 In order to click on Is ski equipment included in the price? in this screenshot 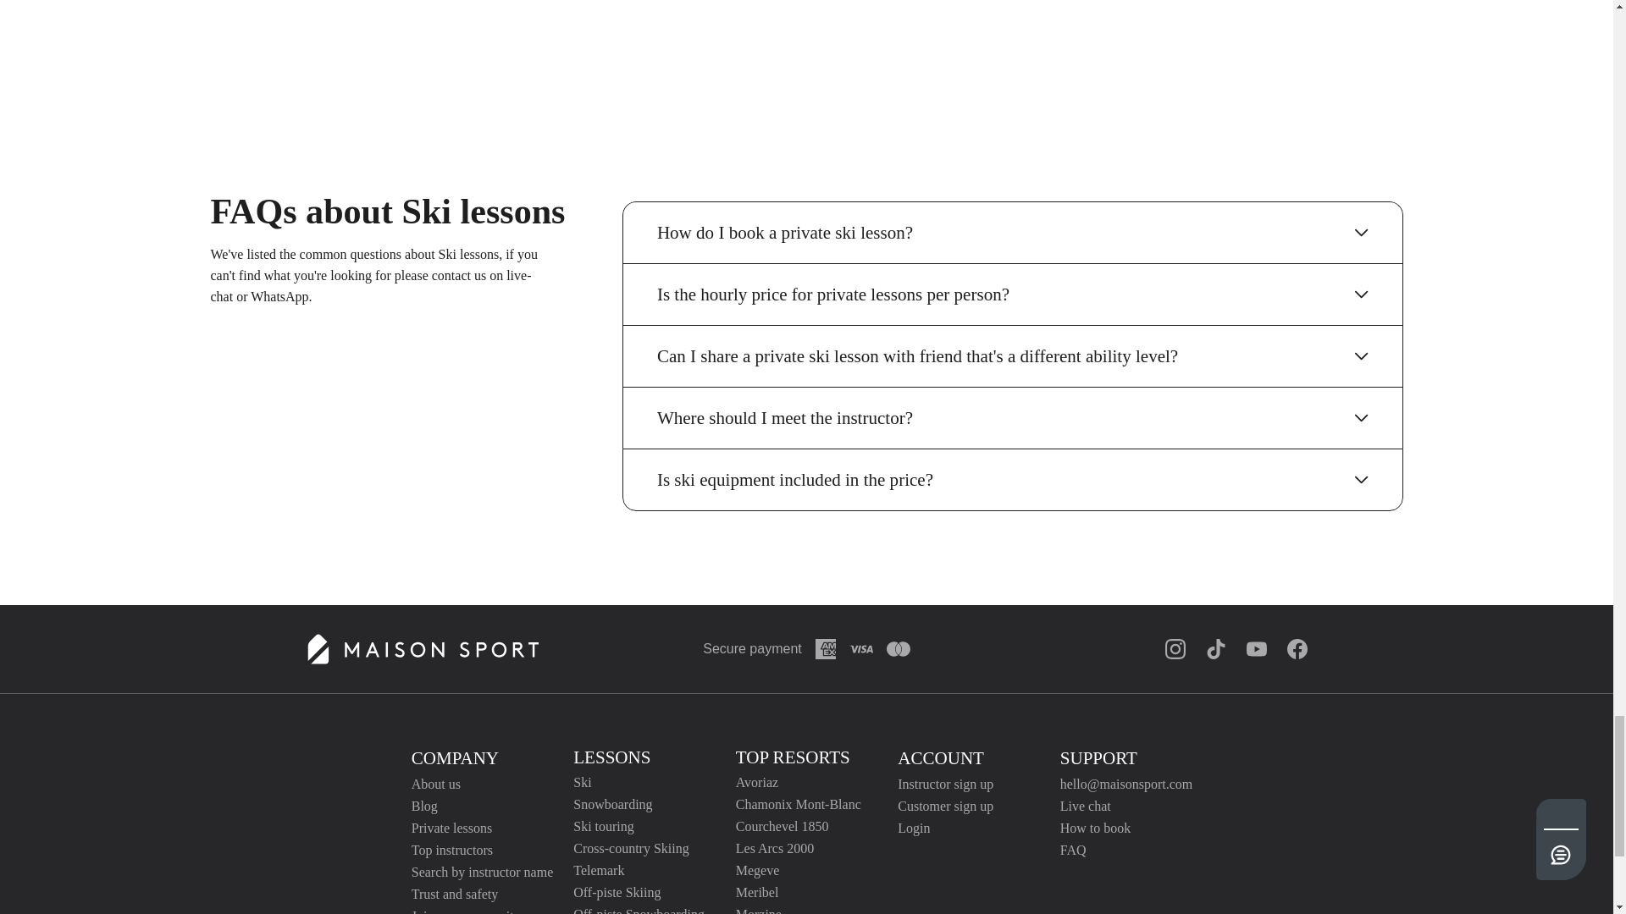, I will do `click(1012, 479)`.